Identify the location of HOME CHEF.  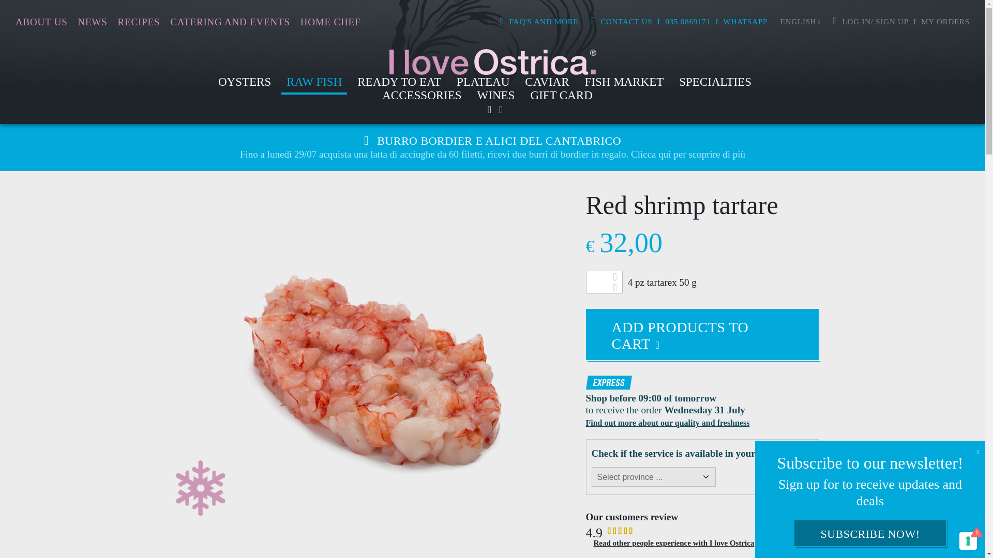
(330, 22).